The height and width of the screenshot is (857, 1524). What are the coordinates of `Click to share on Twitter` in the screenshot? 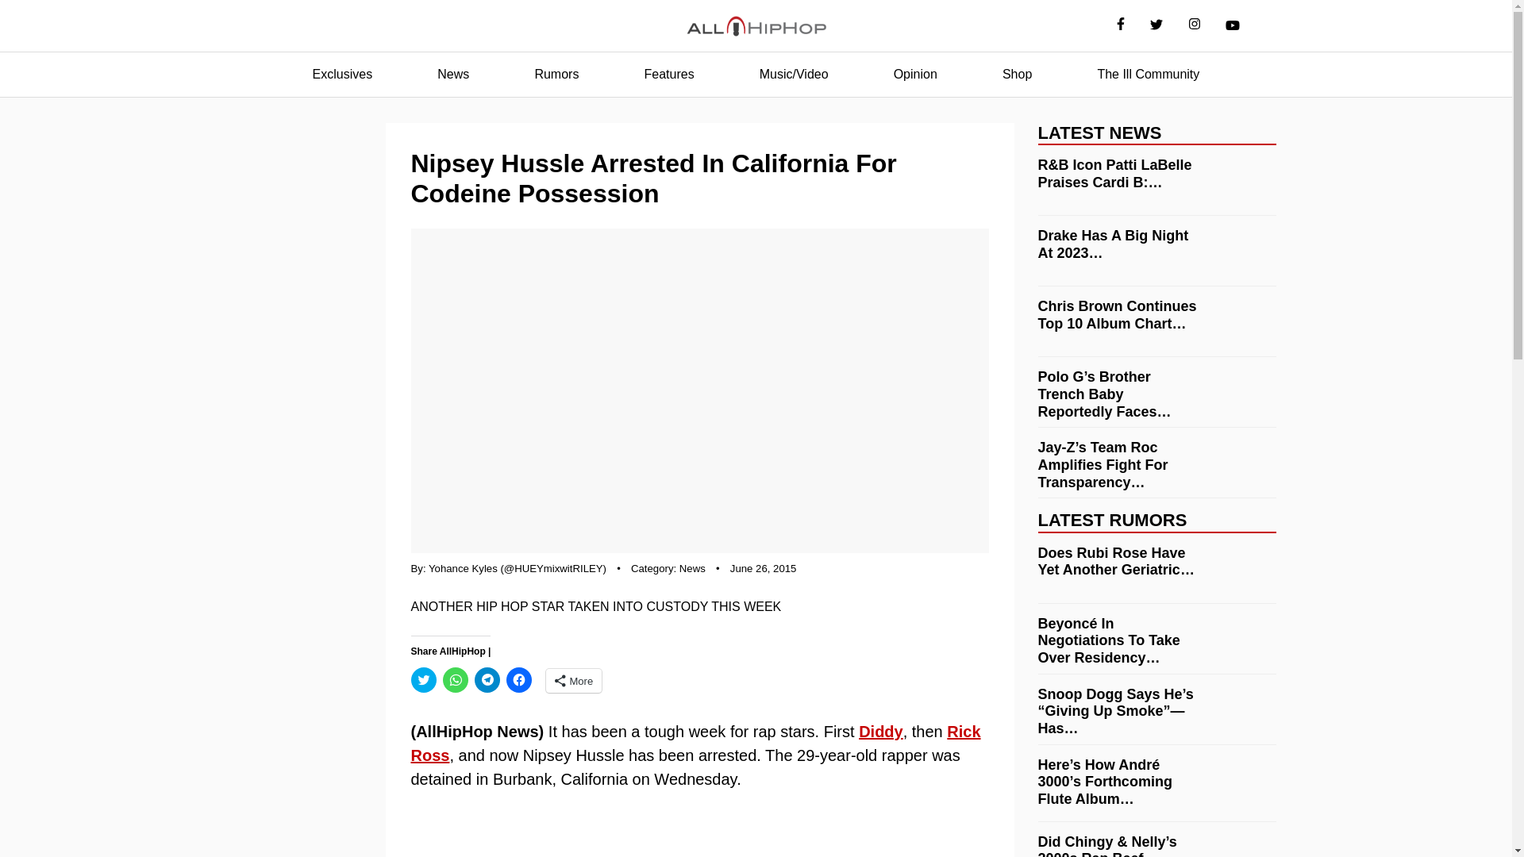 It's located at (424, 679).